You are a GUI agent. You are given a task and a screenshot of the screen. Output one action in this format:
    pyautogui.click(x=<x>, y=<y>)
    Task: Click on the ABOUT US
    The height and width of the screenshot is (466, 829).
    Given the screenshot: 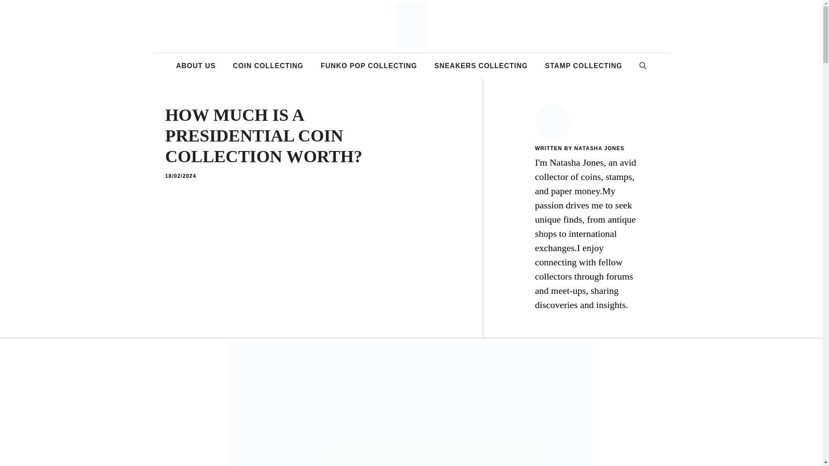 What is the action you would take?
    pyautogui.click(x=196, y=66)
    